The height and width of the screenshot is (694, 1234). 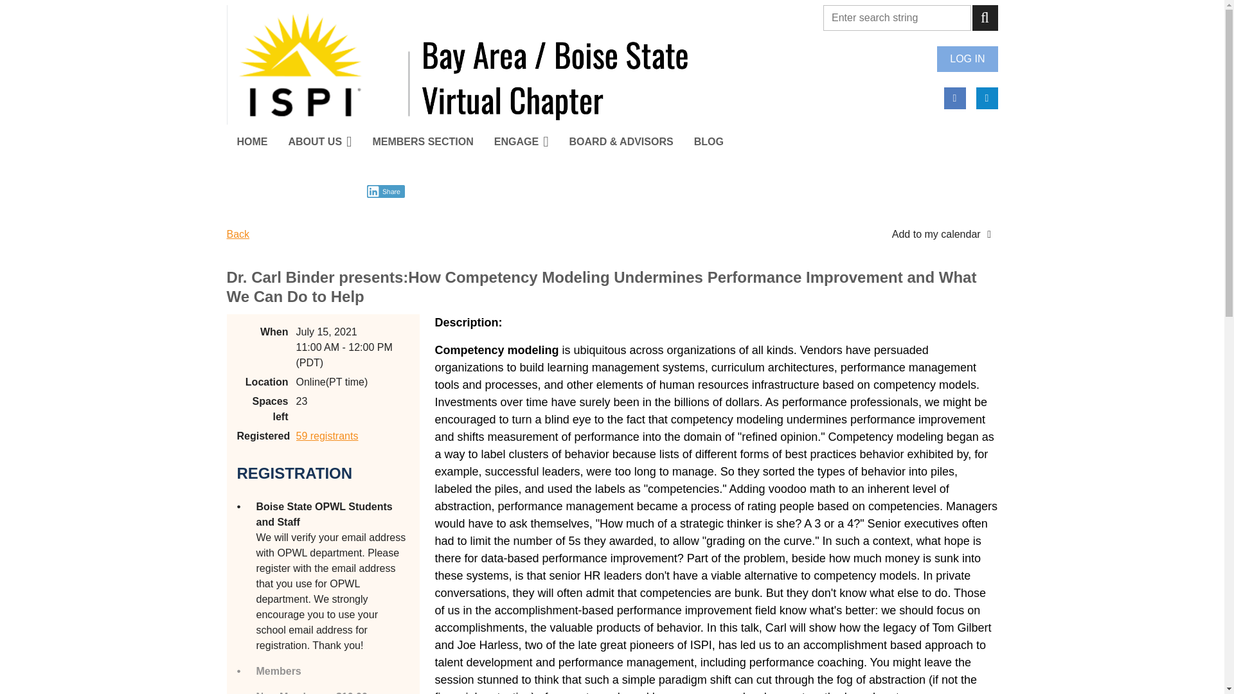 I want to click on LOG IN, so click(x=967, y=59).